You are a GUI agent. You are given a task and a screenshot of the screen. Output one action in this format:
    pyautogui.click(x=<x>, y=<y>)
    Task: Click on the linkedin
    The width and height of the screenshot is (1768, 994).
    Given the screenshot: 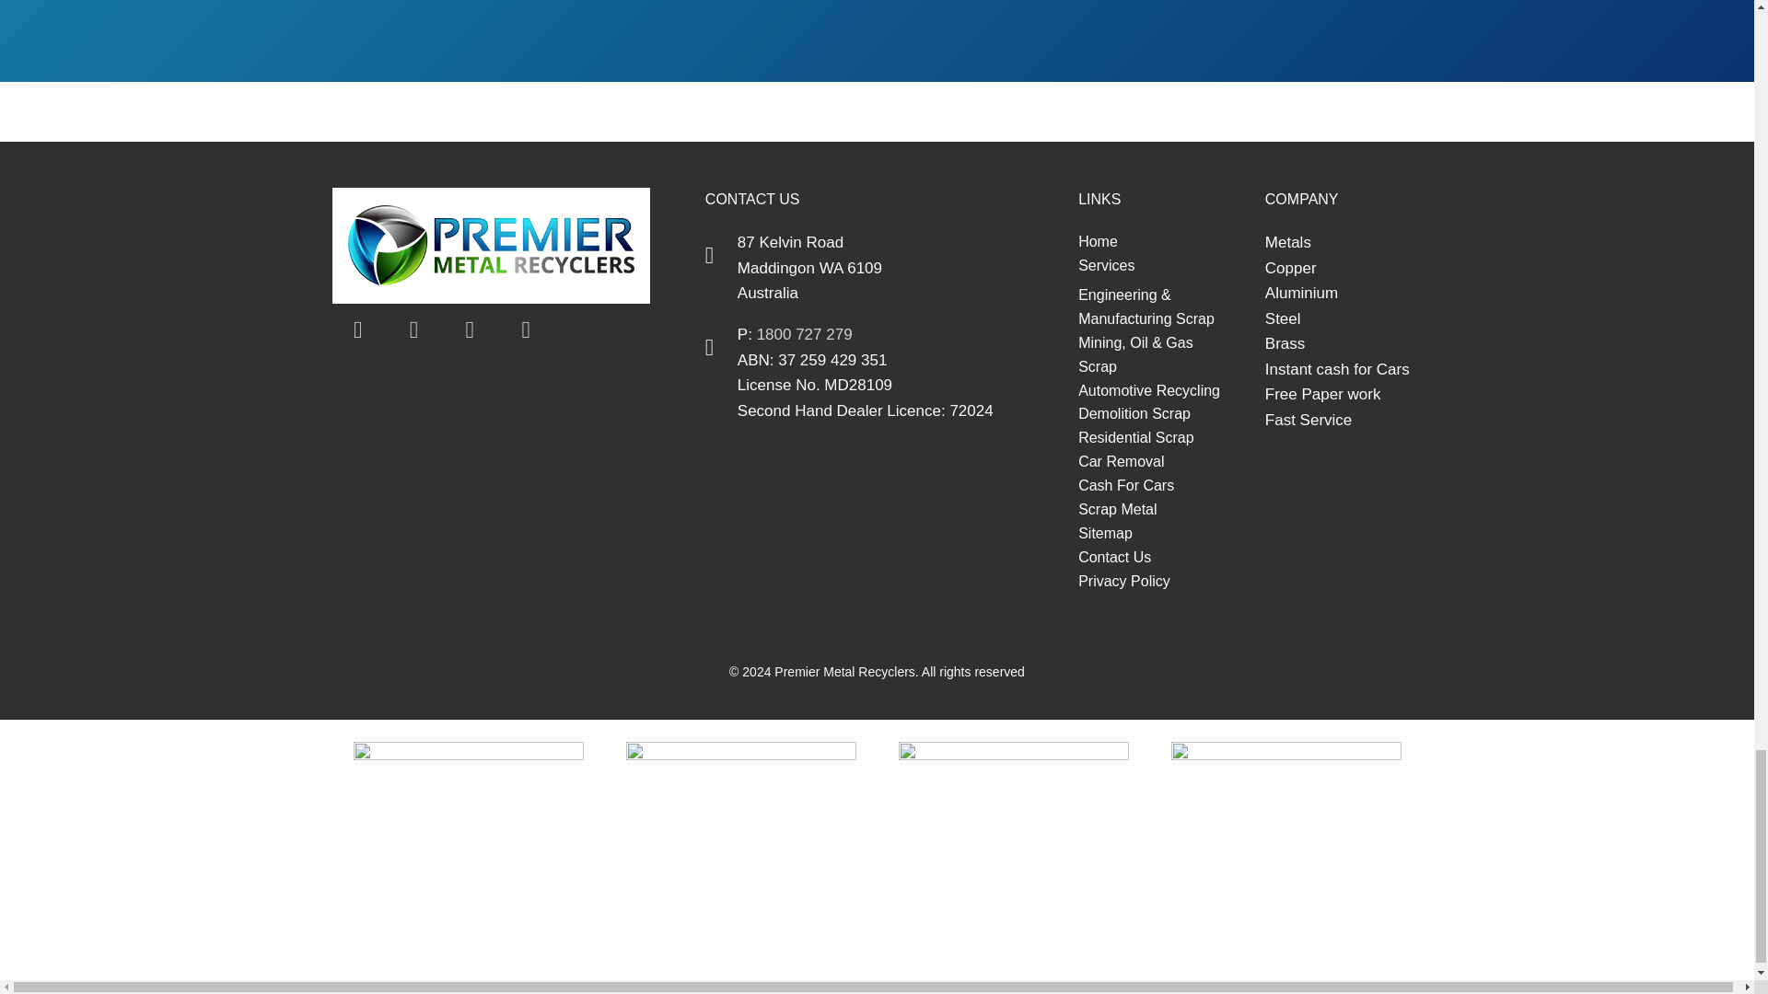 What is the action you would take?
    pyautogui.click(x=470, y=329)
    